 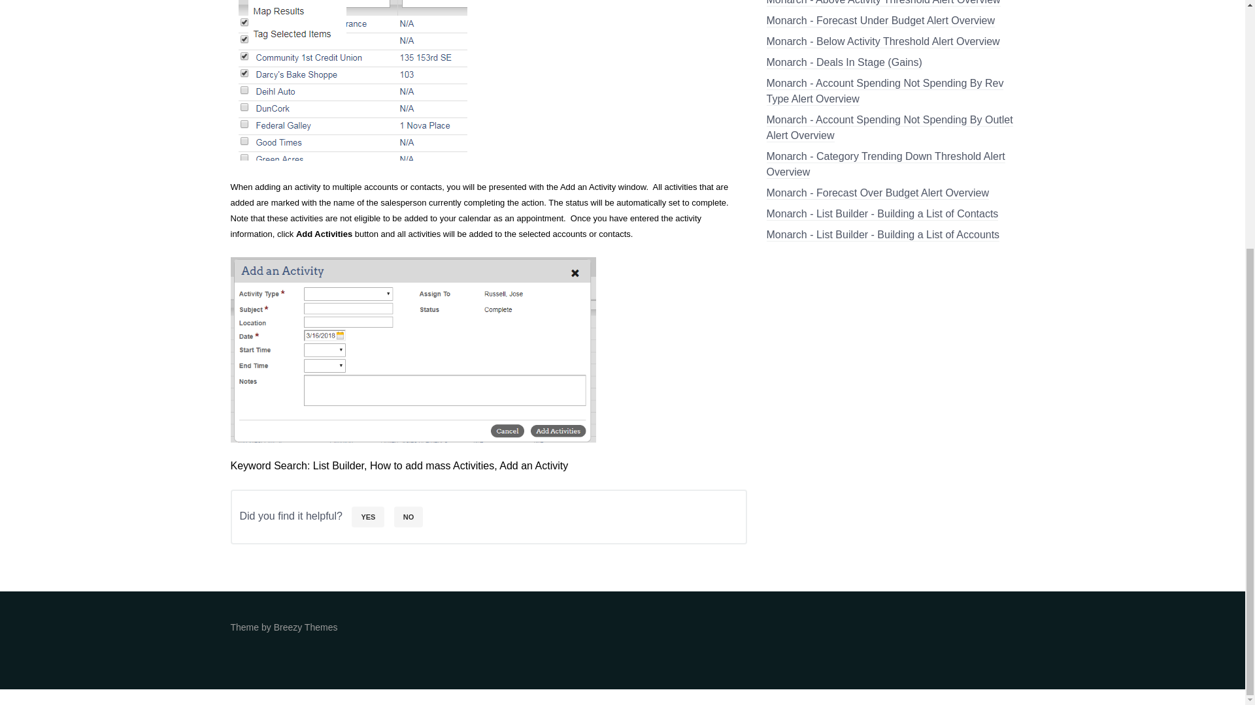 I want to click on Monarch - Category Trending Down Threshold Alert Overview, so click(x=885, y=164).